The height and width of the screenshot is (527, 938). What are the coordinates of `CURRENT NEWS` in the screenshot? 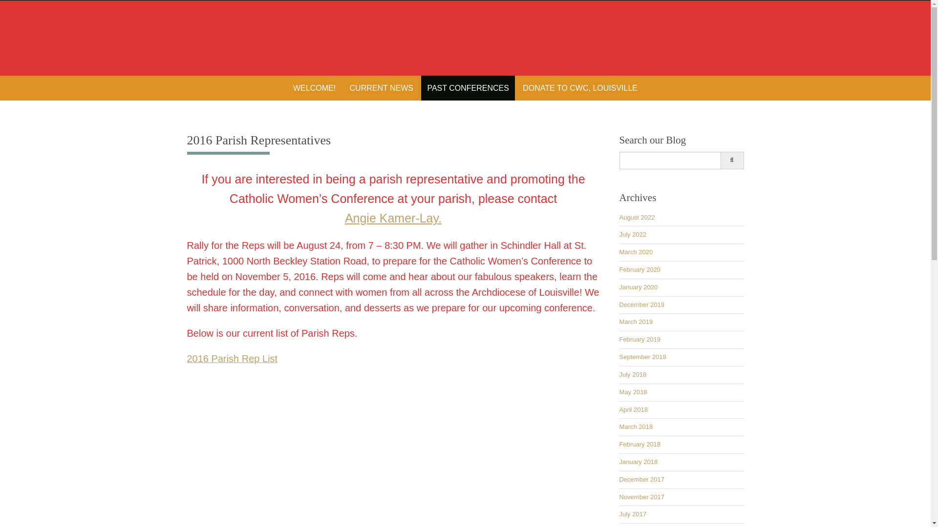 It's located at (382, 88).